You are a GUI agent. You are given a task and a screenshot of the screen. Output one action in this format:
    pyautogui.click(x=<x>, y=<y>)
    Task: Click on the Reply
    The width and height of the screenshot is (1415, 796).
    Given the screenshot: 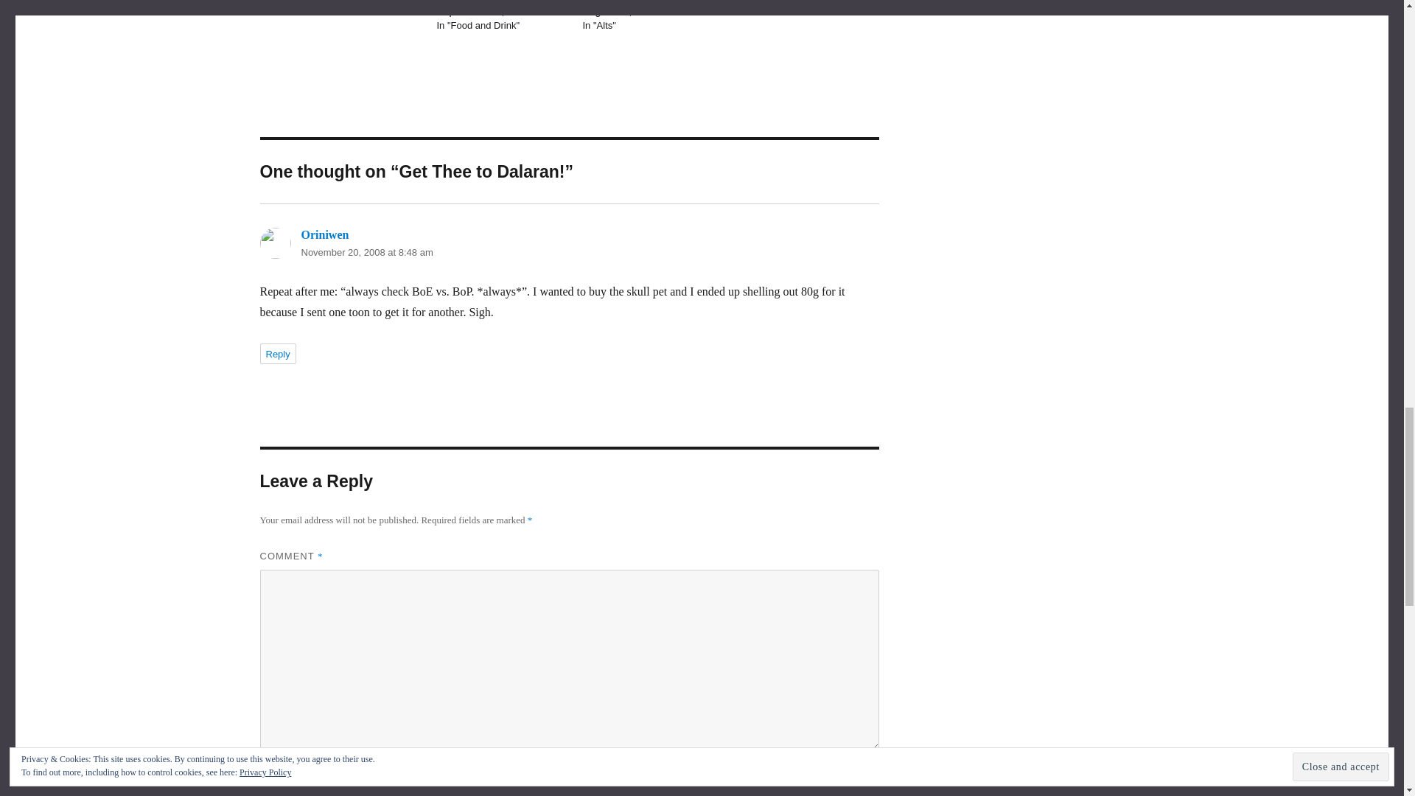 What is the action you would take?
    pyautogui.click(x=277, y=353)
    